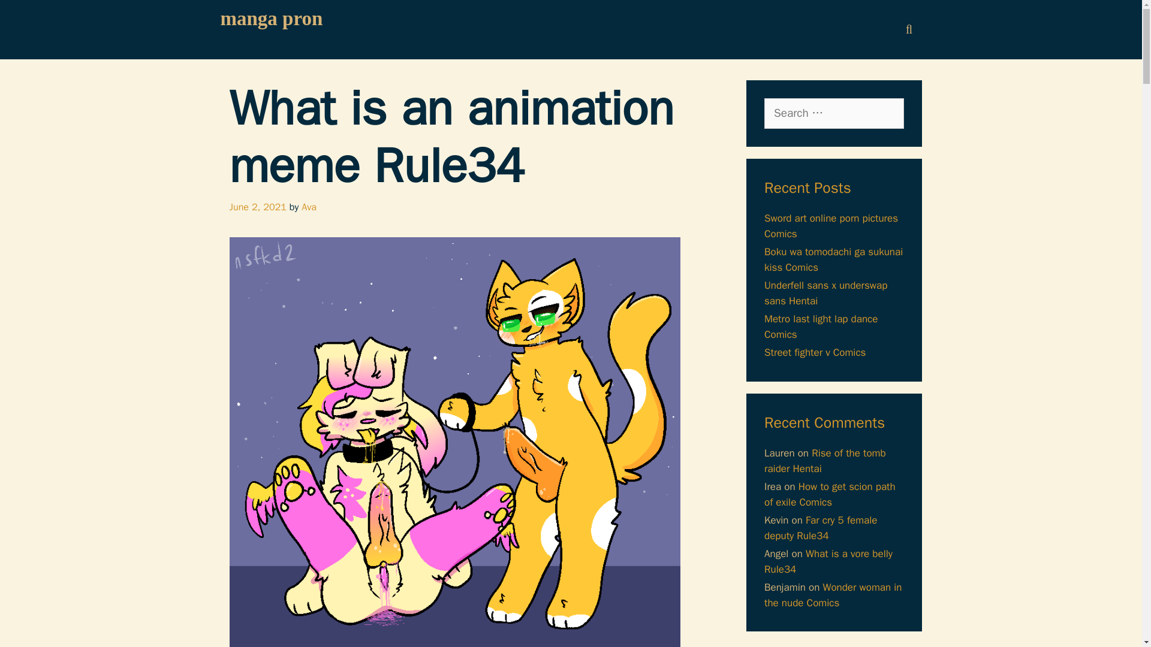  What do you see at coordinates (257, 207) in the screenshot?
I see `June 2, 2021` at bounding box center [257, 207].